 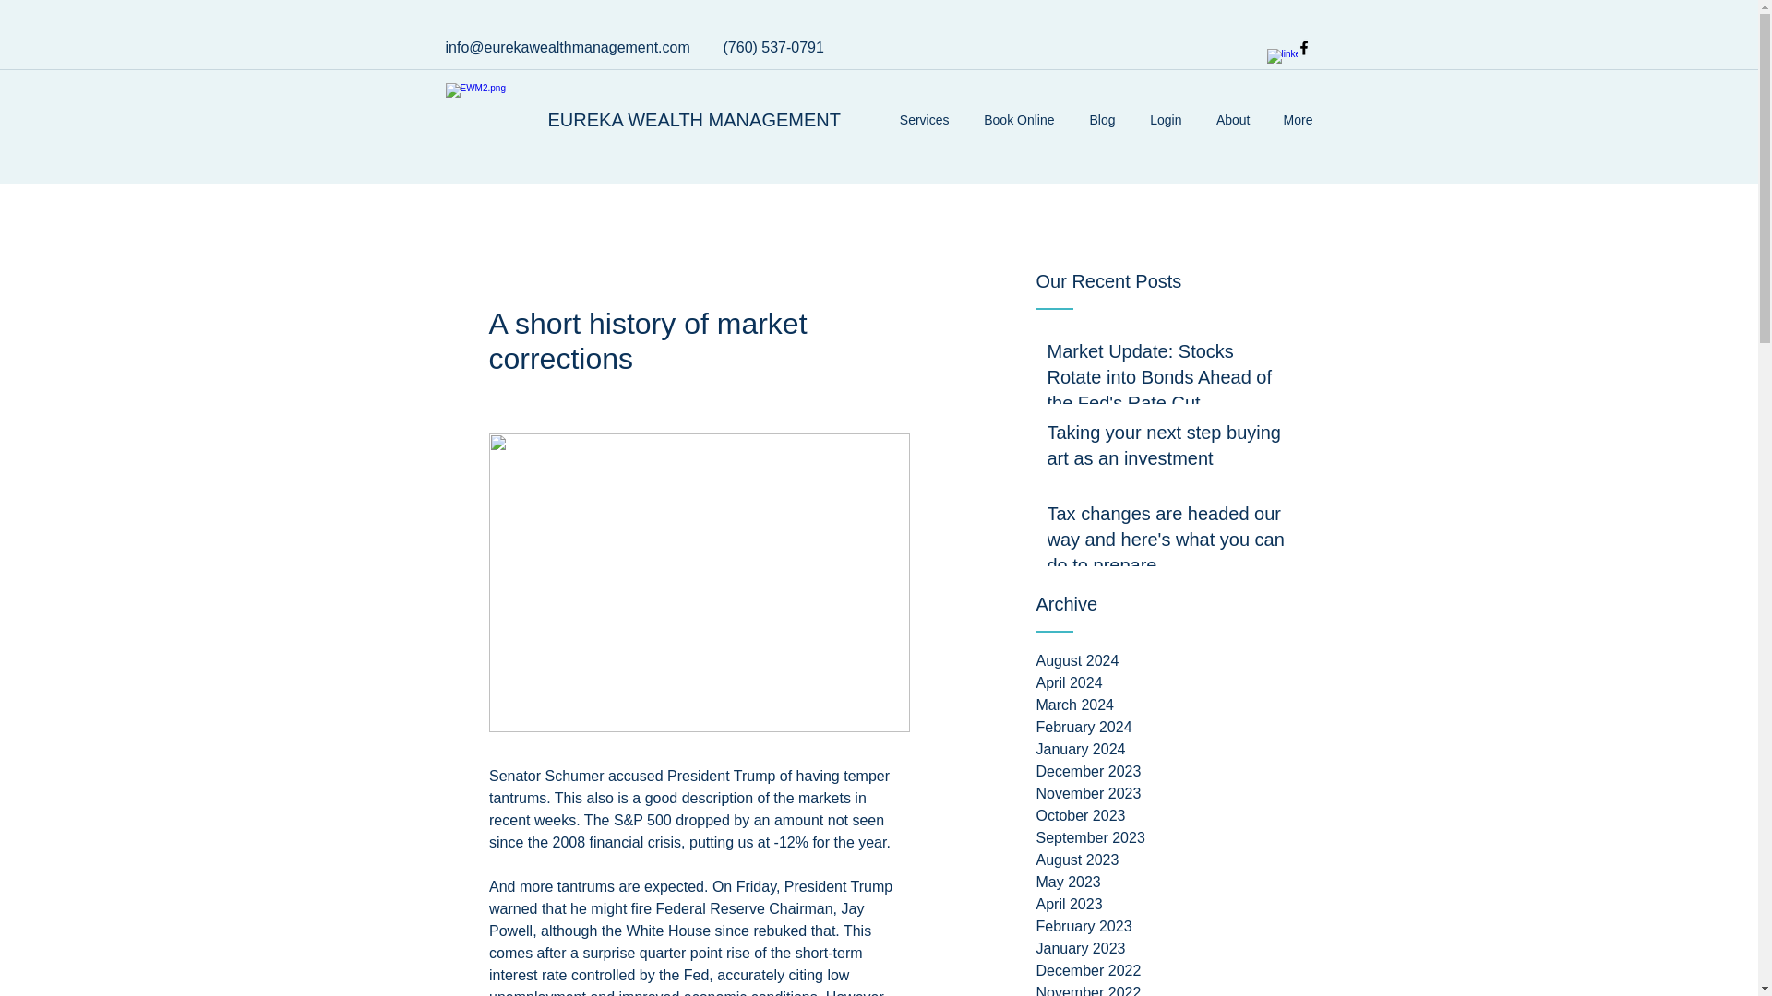 What do you see at coordinates (1174, 705) in the screenshot?
I see `March 2024` at bounding box center [1174, 705].